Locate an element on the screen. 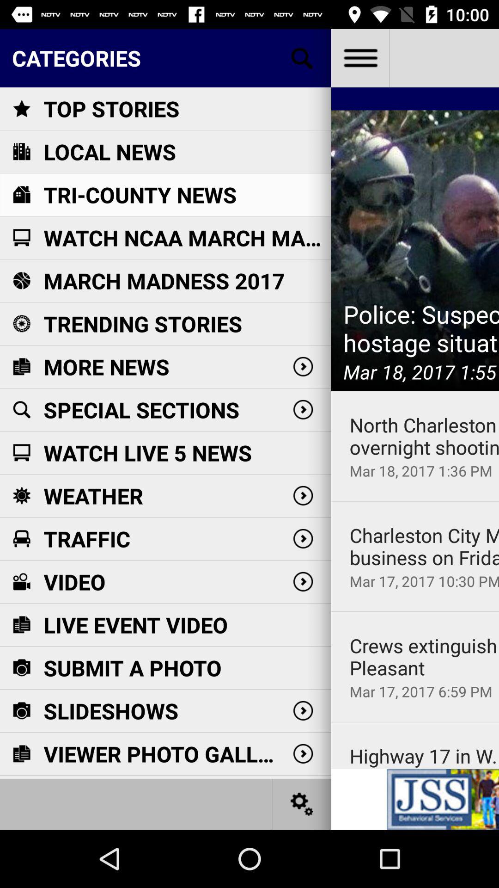 This screenshot has width=499, height=888. open settings is located at coordinates (302, 804).